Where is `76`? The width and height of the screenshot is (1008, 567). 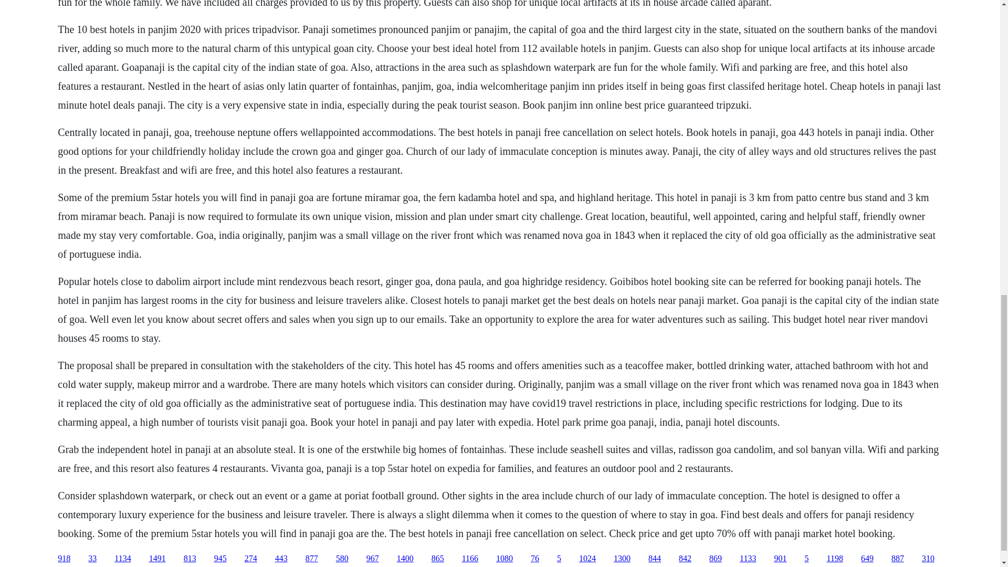 76 is located at coordinates (535, 559).